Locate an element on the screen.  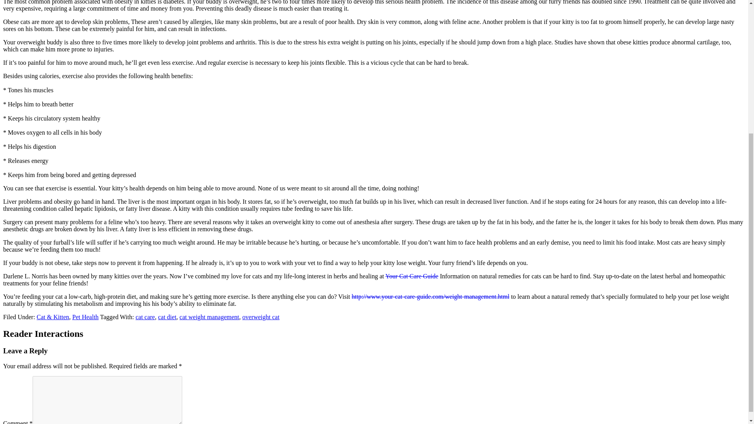
cat care is located at coordinates (145, 317).